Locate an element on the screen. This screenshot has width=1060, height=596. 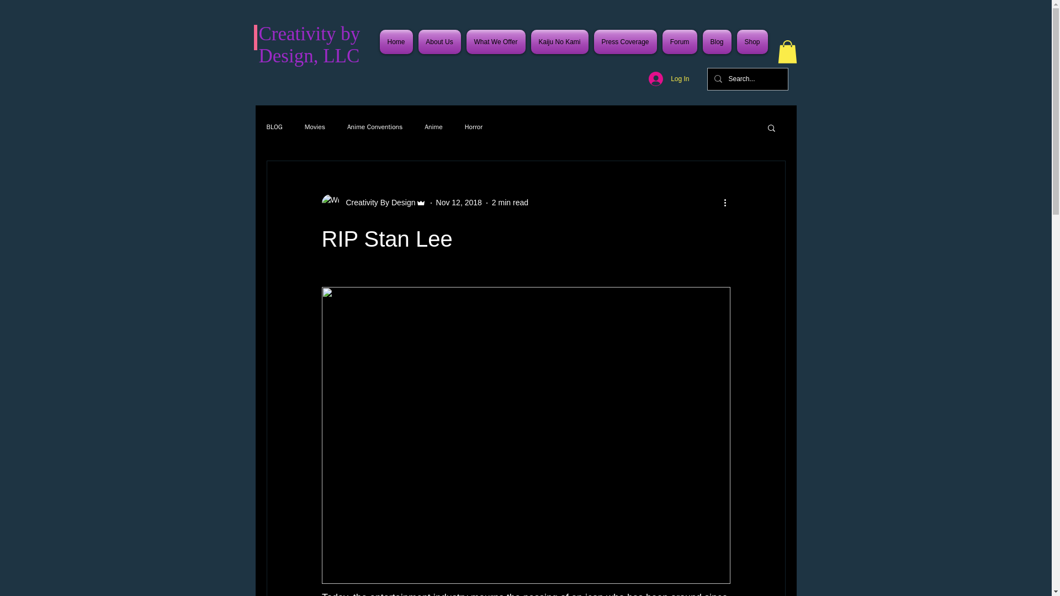
Home is located at coordinates (397, 42).